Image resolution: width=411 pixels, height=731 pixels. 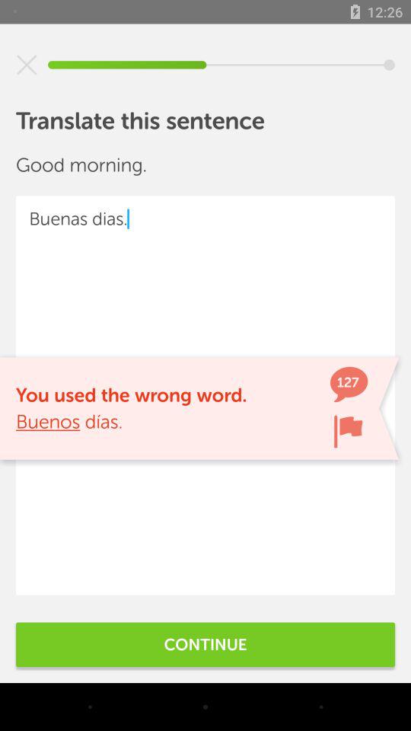 What do you see at coordinates (205, 395) in the screenshot?
I see `scroll until buenas dias. icon` at bounding box center [205, 395].